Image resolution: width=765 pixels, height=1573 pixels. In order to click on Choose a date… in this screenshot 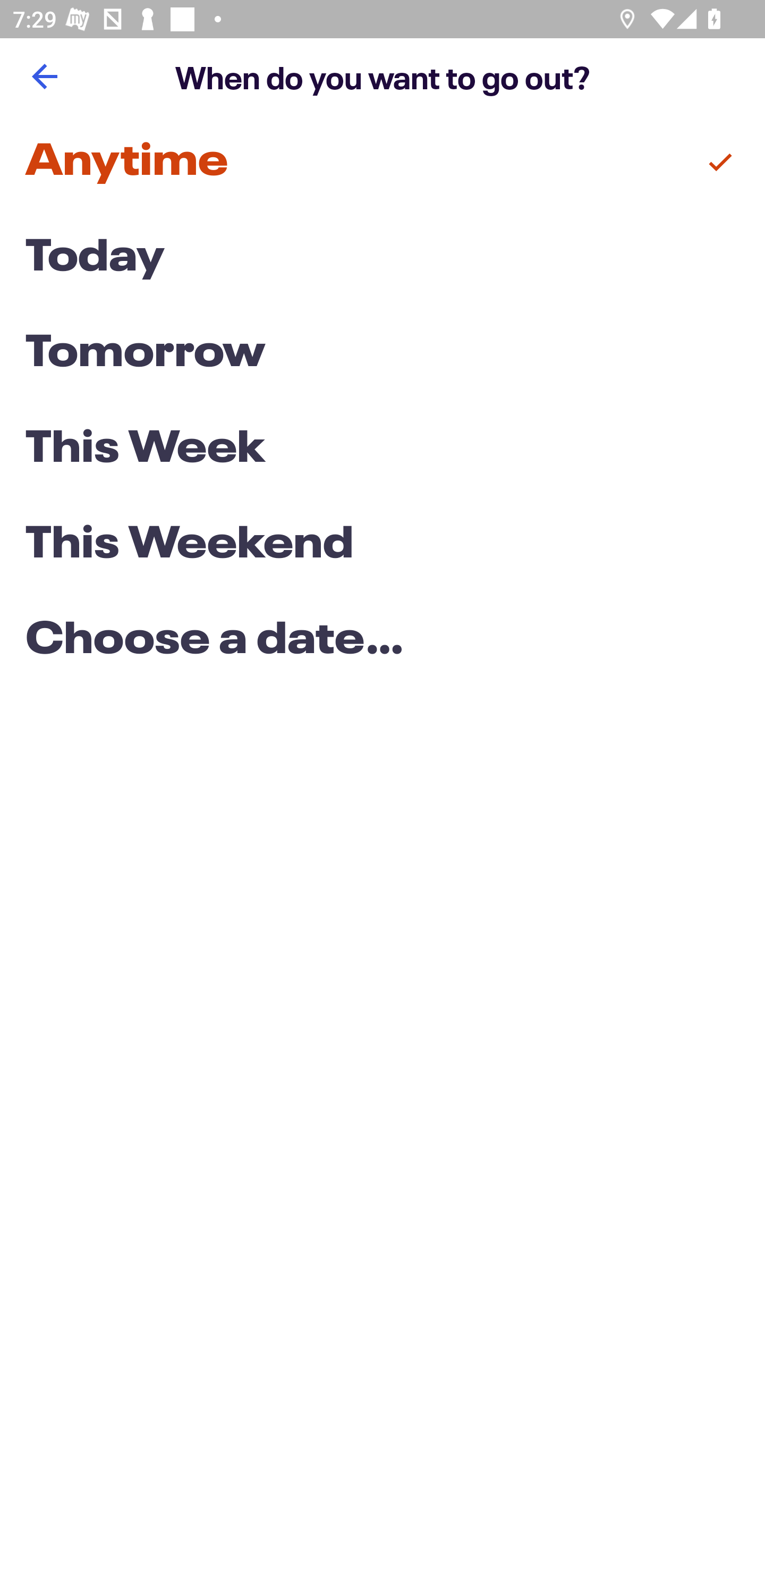, I will do `click(382, 641)`.